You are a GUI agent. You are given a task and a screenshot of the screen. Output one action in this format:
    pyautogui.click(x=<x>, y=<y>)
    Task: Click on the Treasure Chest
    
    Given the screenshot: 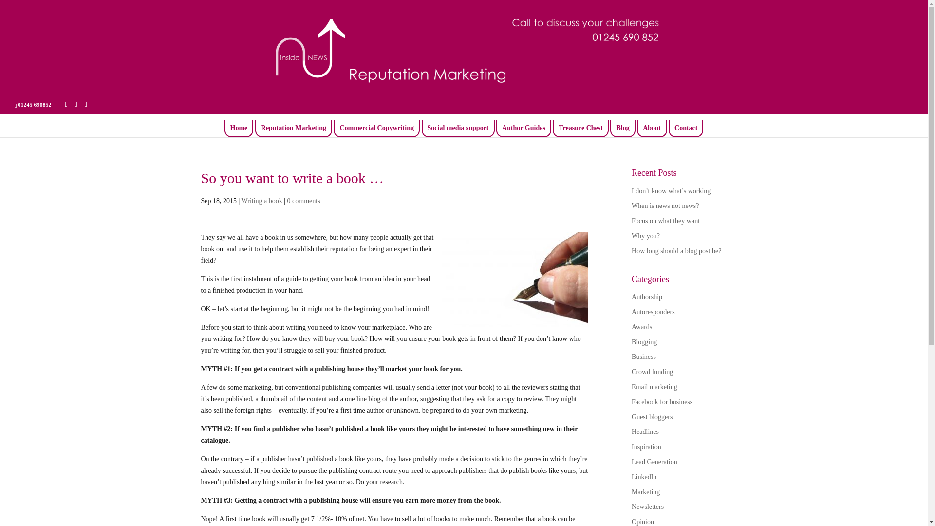 What is the action you would take?
    pyautogui.click(x=580, y=128)
    